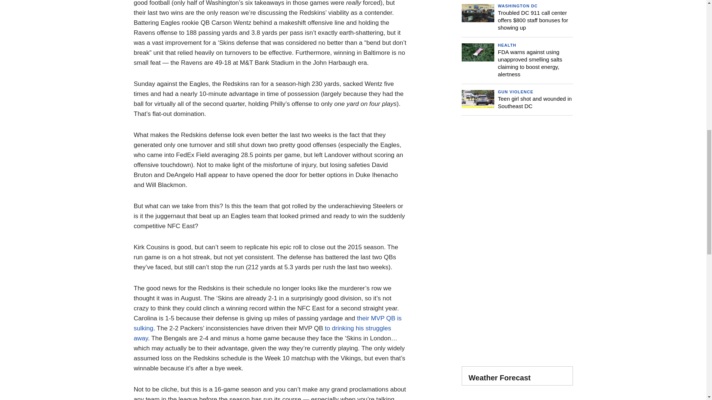 This screenshot has width=712, height=400. I want to click on to drinking his struggles away, so click(262, 333).